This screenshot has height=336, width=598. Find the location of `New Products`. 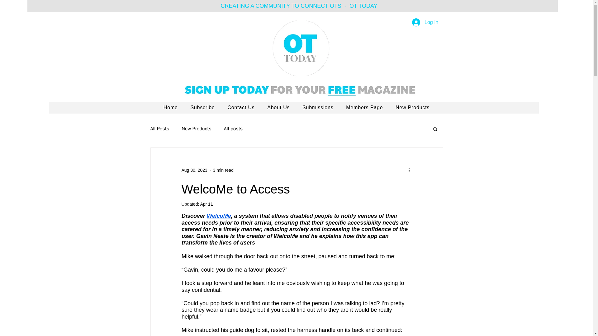

New Products is located at coordinates (412, 108).